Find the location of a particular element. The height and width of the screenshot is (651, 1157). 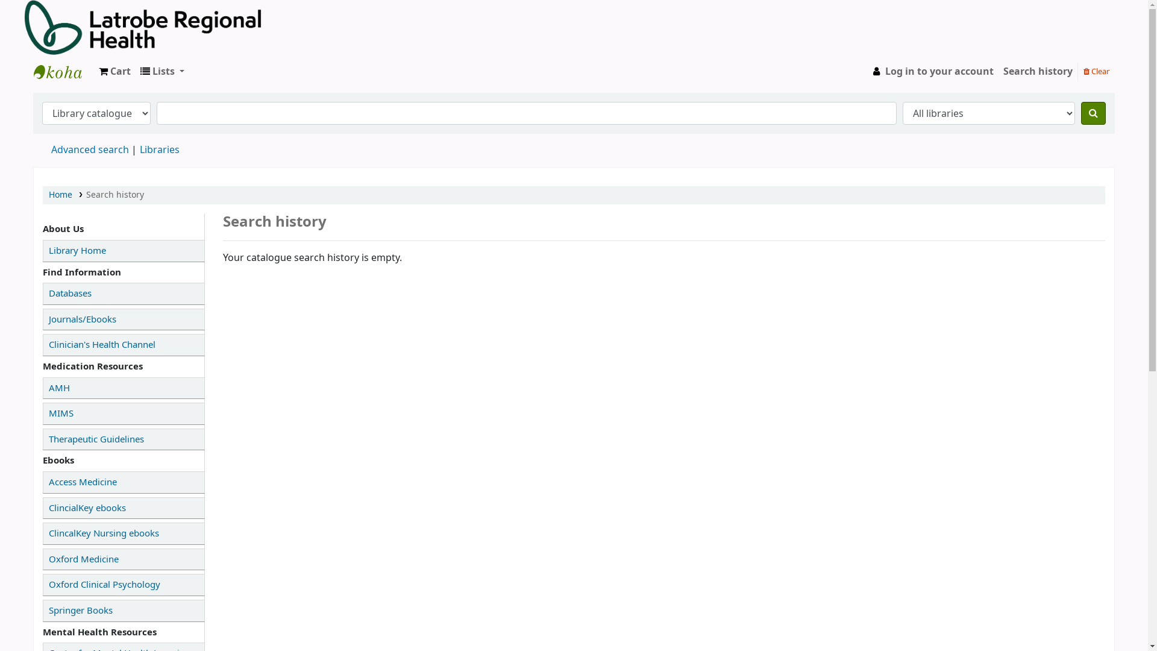

AMH is located at coordinates (124, 388).